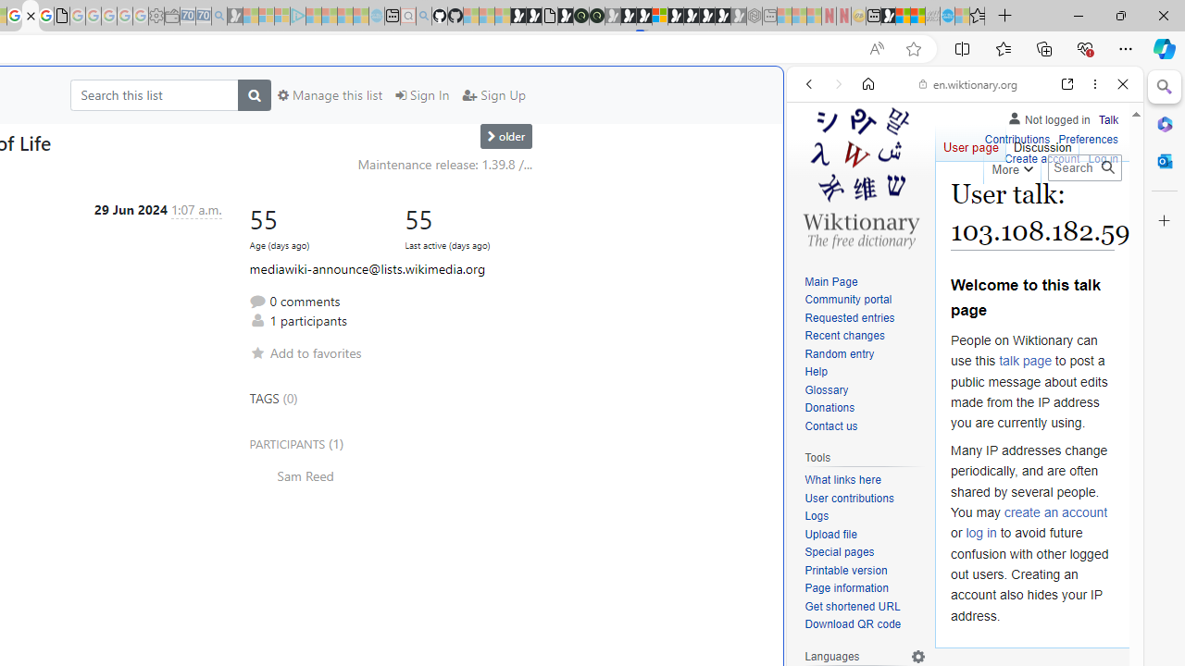 This screenshot has height=666, width=1185. Describe the element at coordinates (850, 318) in the screenshot. I see `Requested entries` at that location.